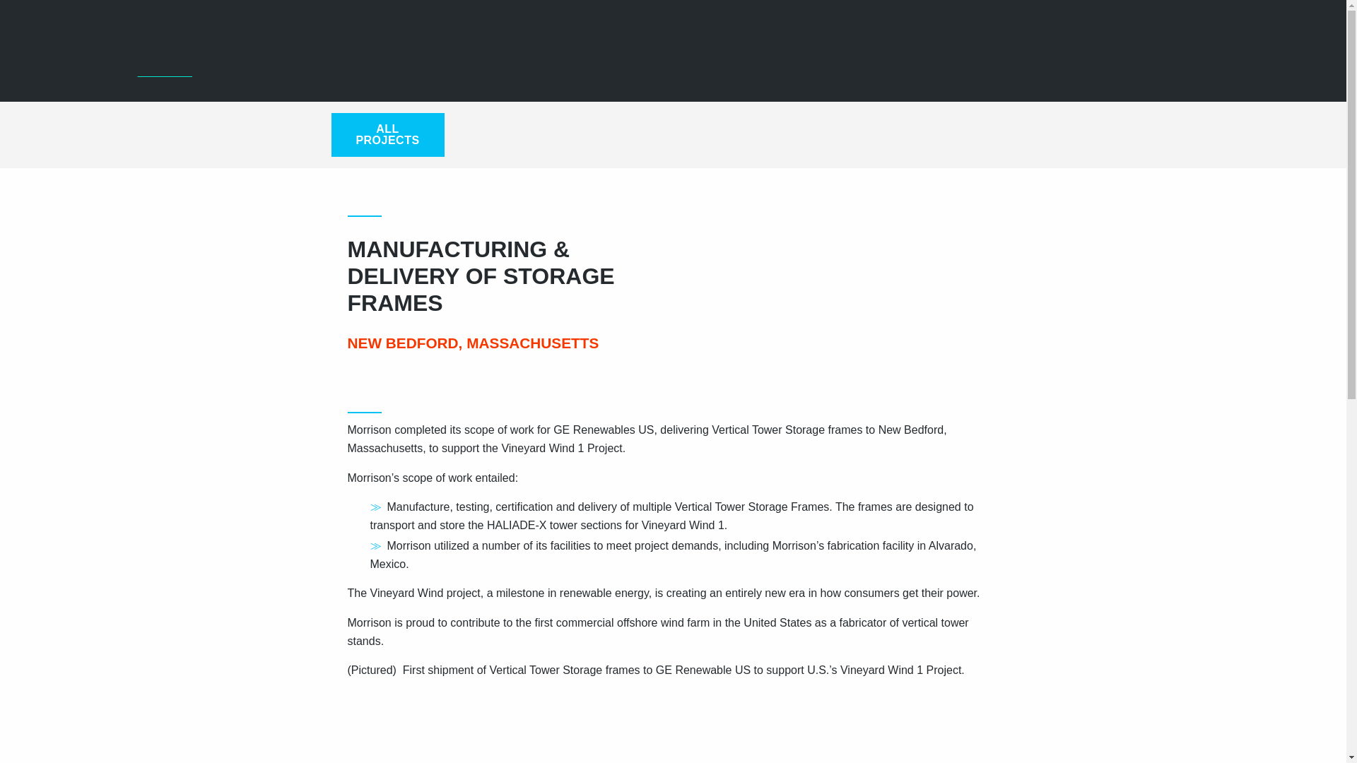  Describe the element at coordinates (1288, 64) in the screenshot. I see `MEDIA` at that location.